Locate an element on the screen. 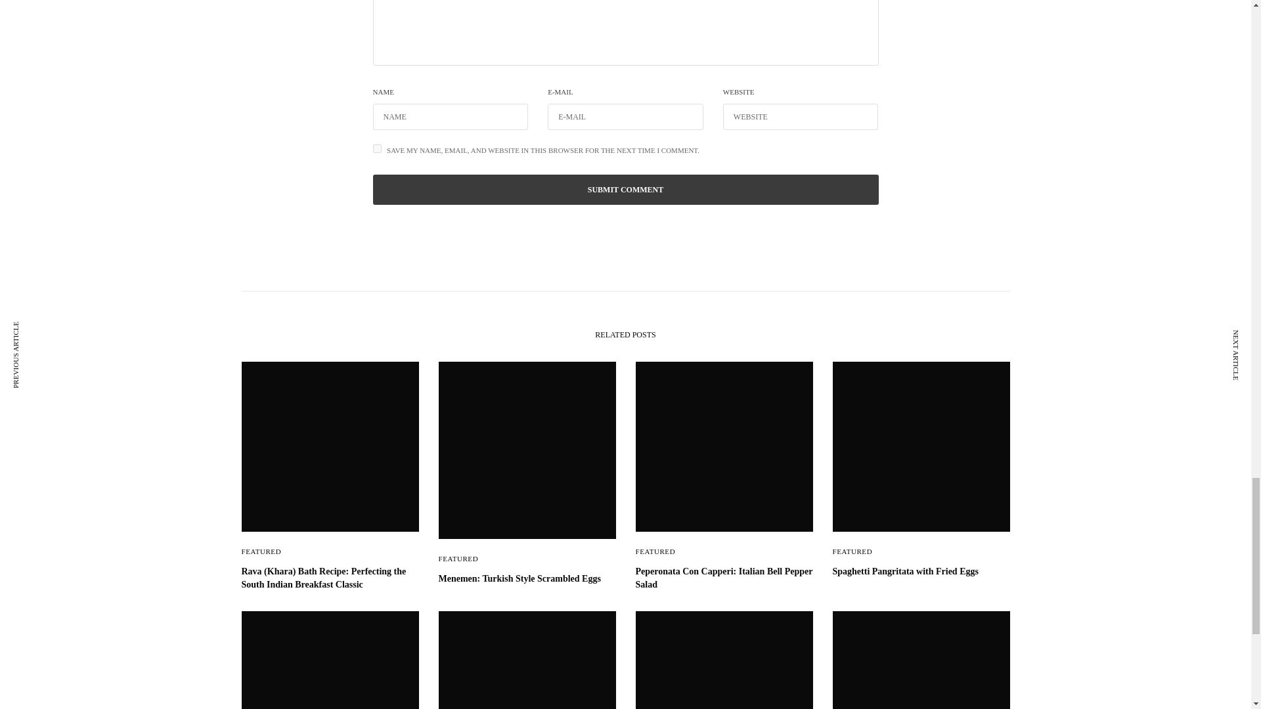 This screenshot has height=709, width=1261. yes is located at coordinates (377, 148).